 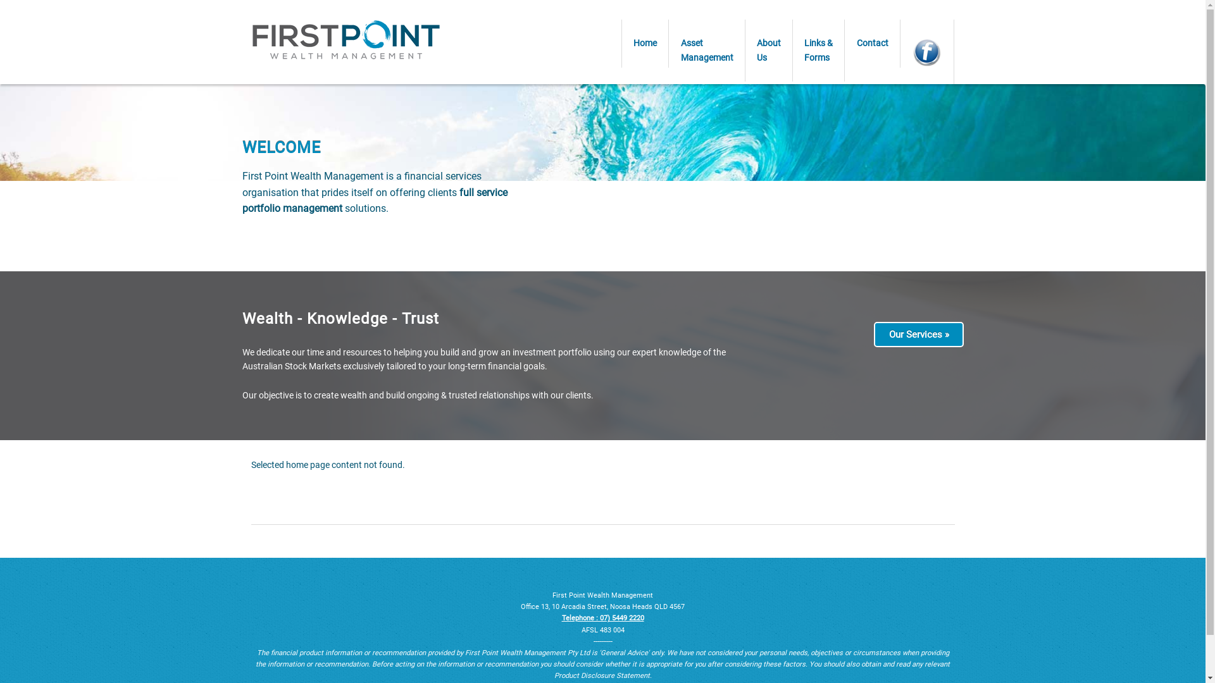 What do you see at coordinates (602, 618) in the screenshot?
I see `Telephone : 07) 5449 2220` at bounding box center [602, 618].